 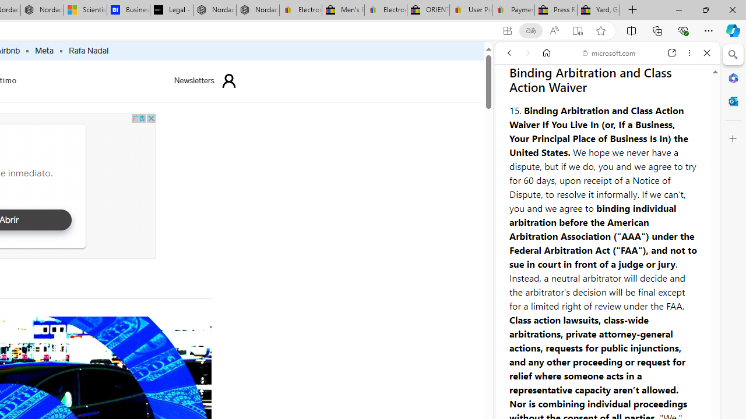 What do you see at coordinates (672, 53) in the screenshot?
I see `Open link in new tab` at bounding box center [672, 53].